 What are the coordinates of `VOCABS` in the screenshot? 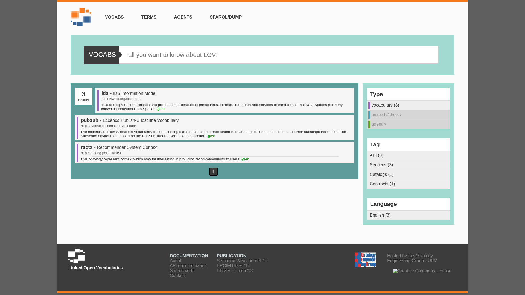 It's located at (114, 17).